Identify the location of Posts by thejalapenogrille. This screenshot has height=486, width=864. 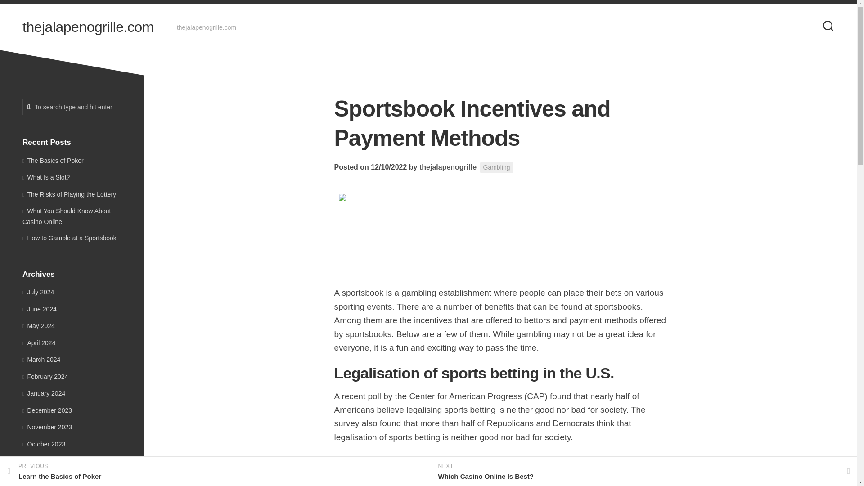
(448, 167).